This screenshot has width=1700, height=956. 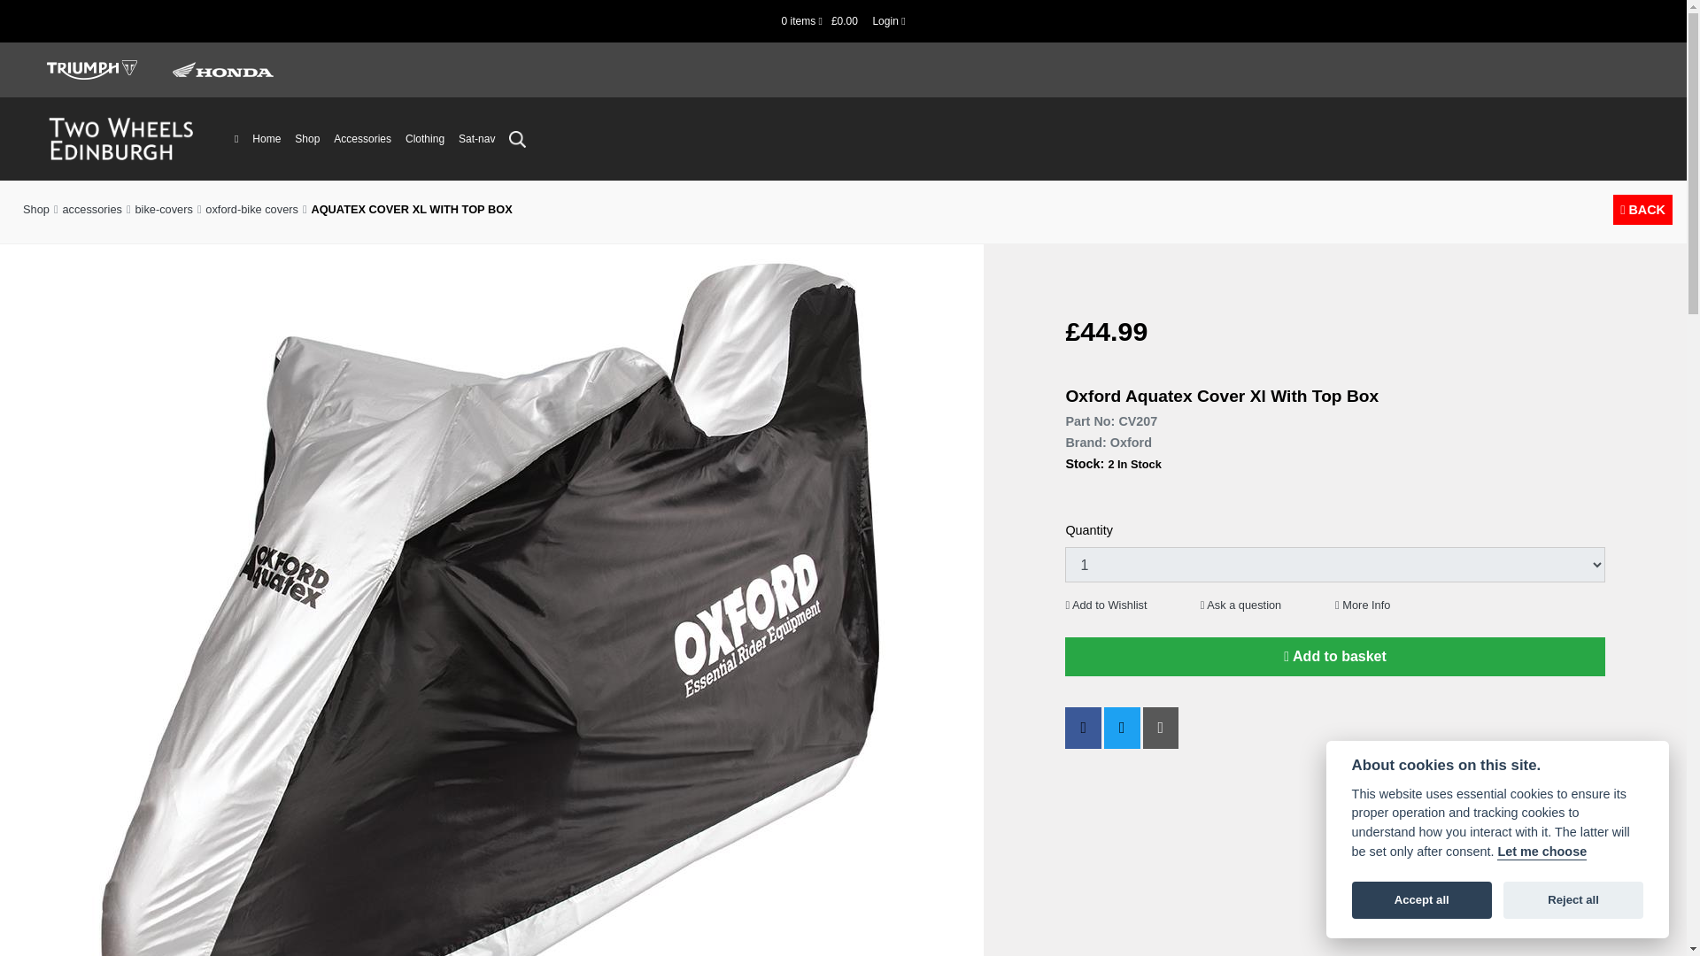 What do you see at coordinates (361, 138) in the screenshot?
I see `Accessories` at bounding box center [361, 138].